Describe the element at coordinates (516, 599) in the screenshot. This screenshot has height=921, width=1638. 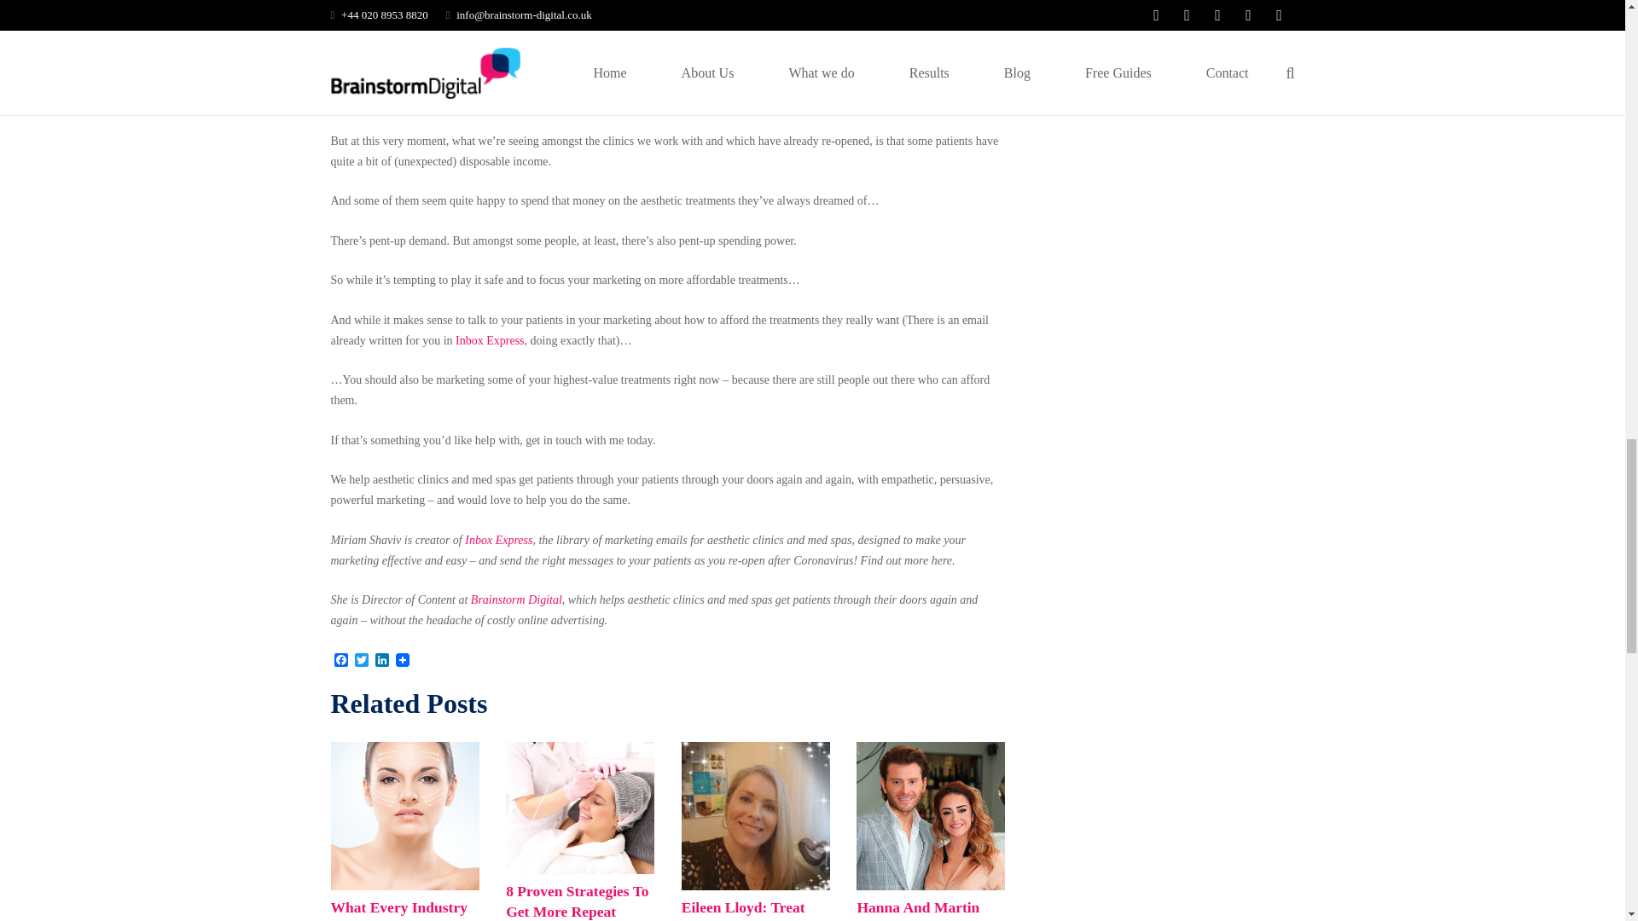
I see `Brainstorm Digital` at that location.